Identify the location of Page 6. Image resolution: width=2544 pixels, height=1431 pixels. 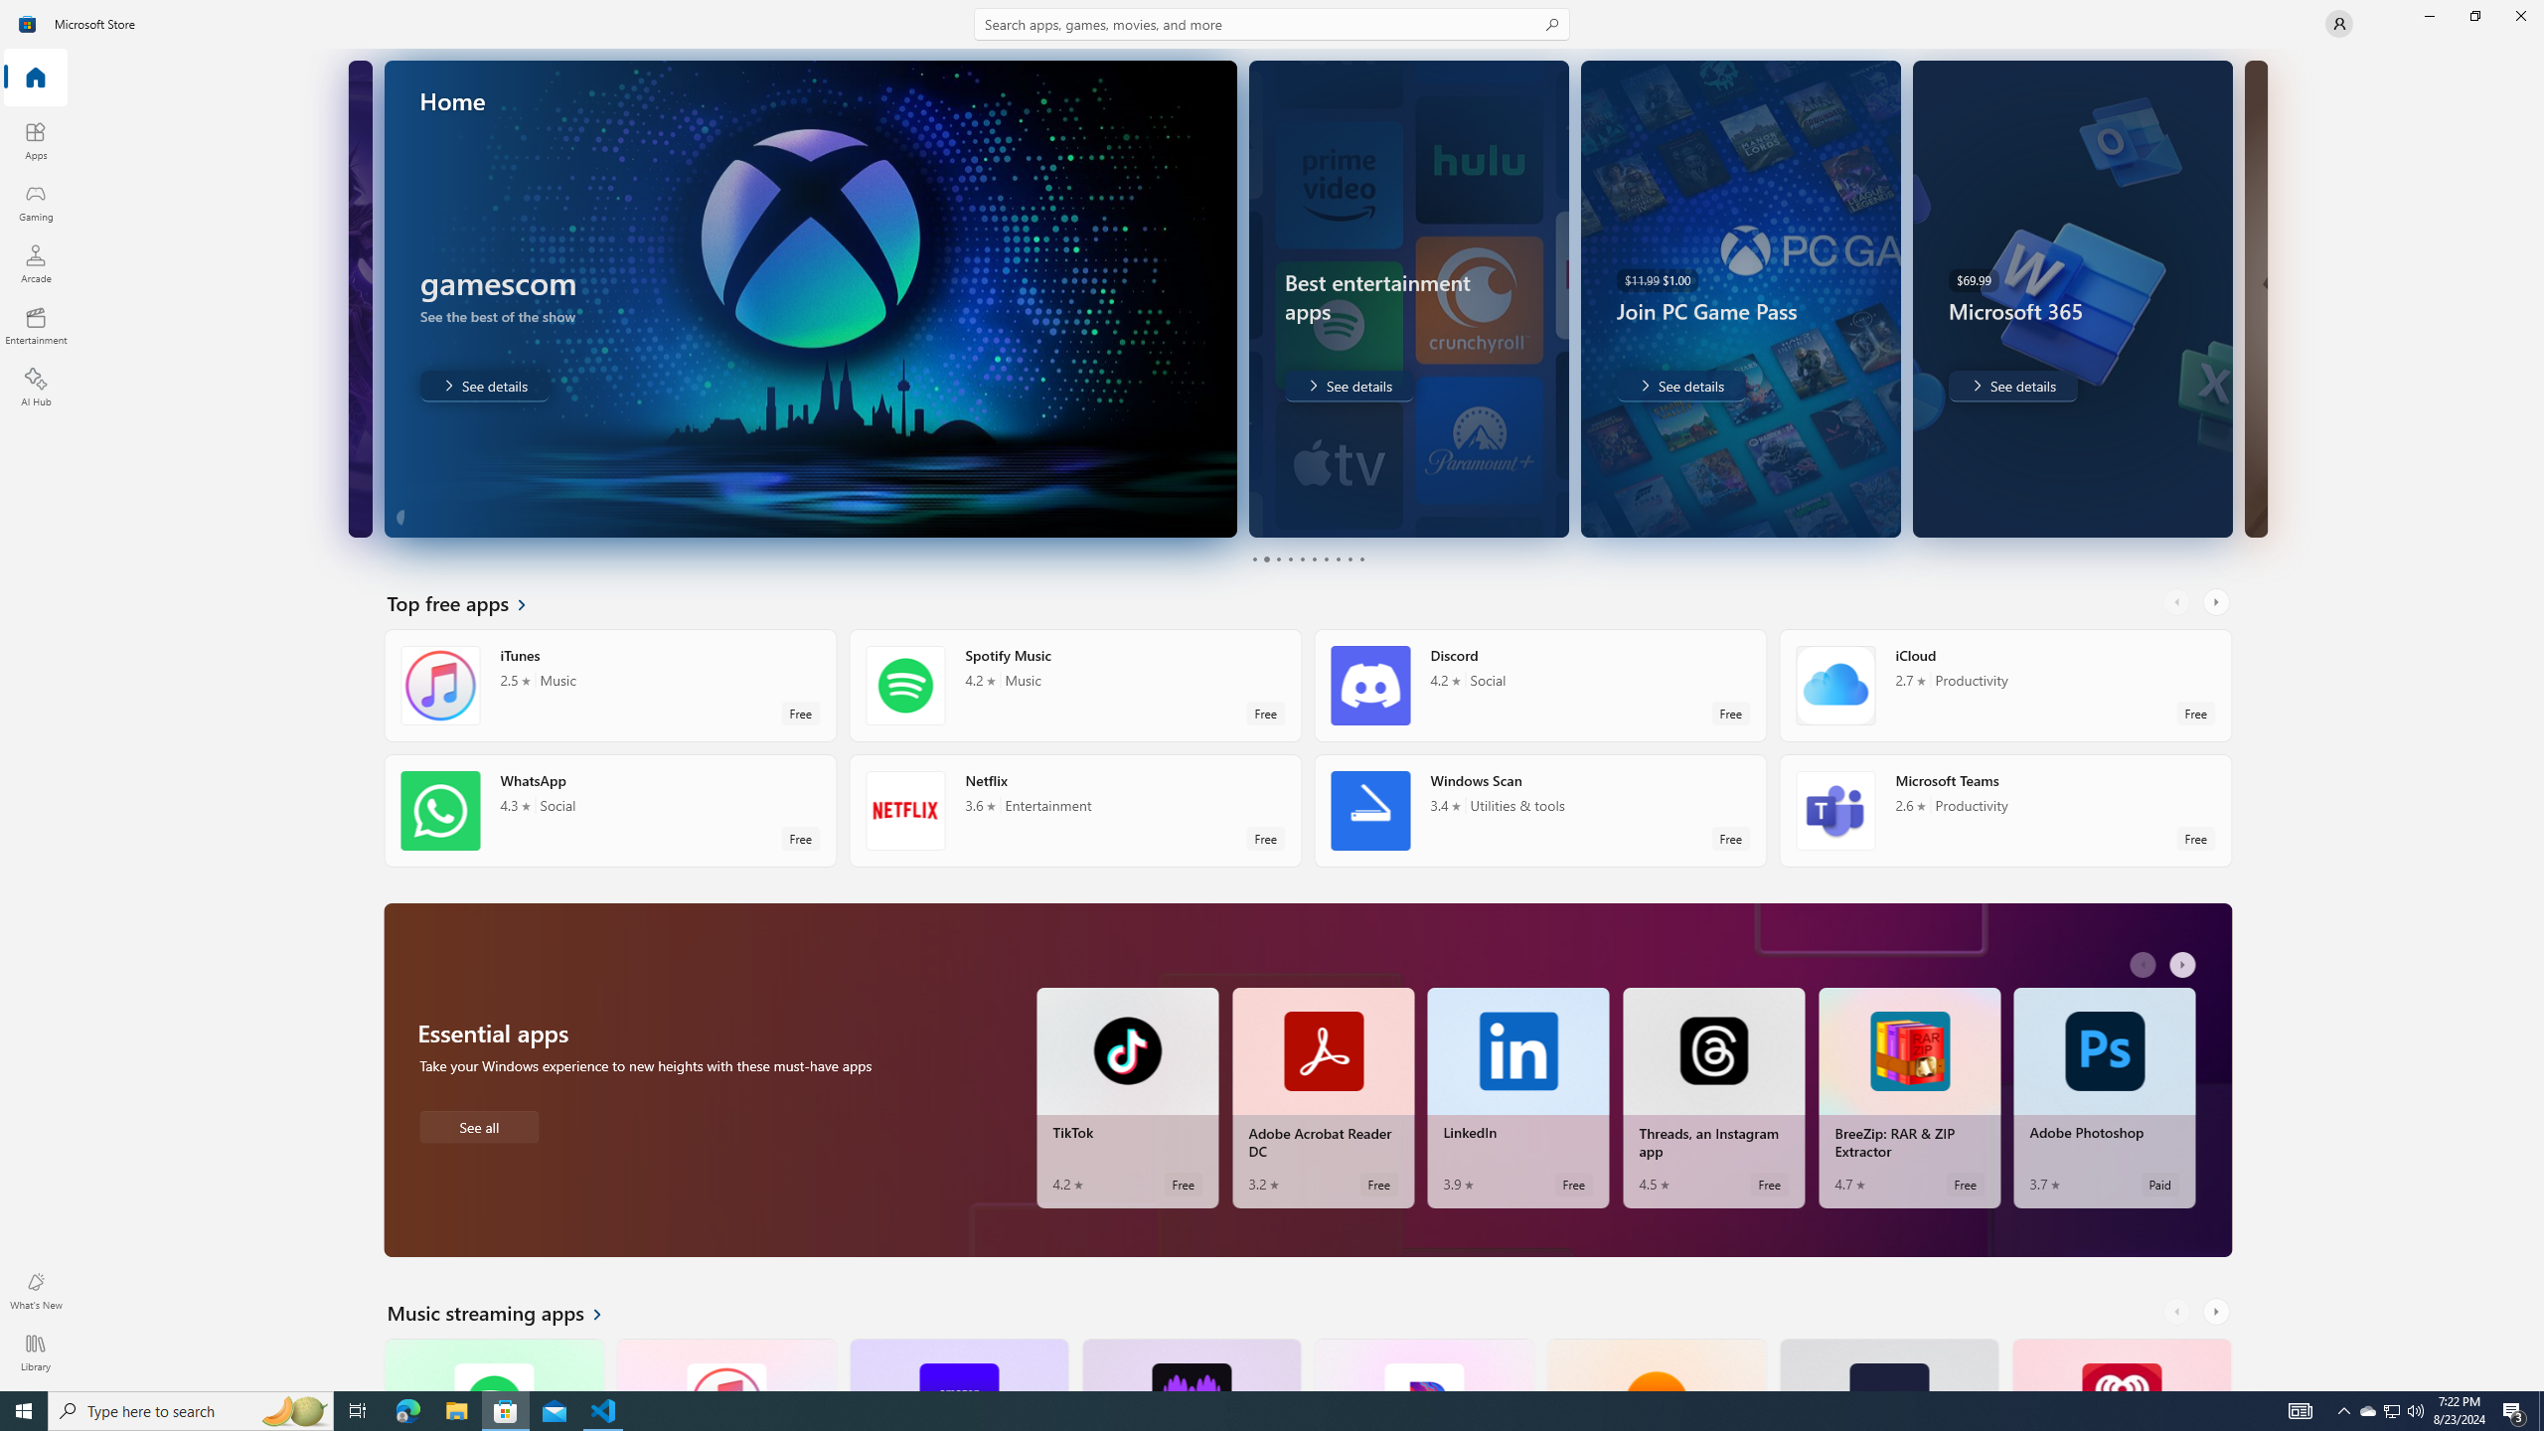
(1314, 558).